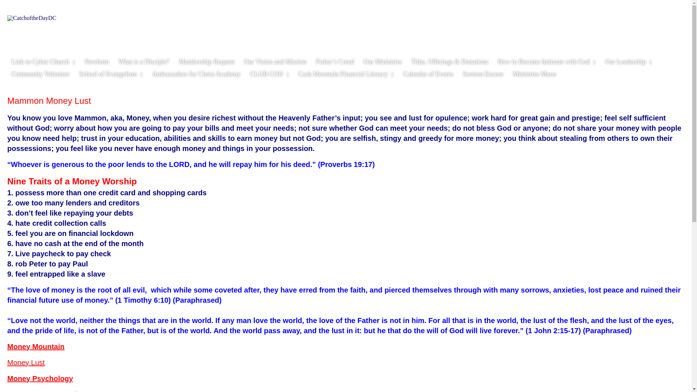 The image size is (697, 392). What do you see at coordinates (97, 62) in the screenshot?
I see `Newborn` at bounding box center [97, 62].